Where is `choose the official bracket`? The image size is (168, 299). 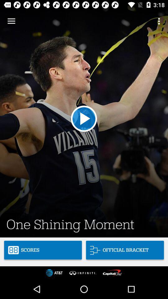
choose the official bracket is located at coordinates (125, 250).